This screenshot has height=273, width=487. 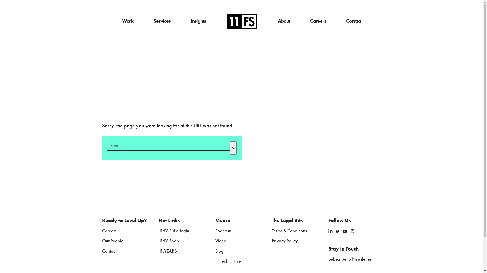 What do you see at coordinates (354, 21) in the screenshot?
I see `Contact` at bounding box center [354, 21].